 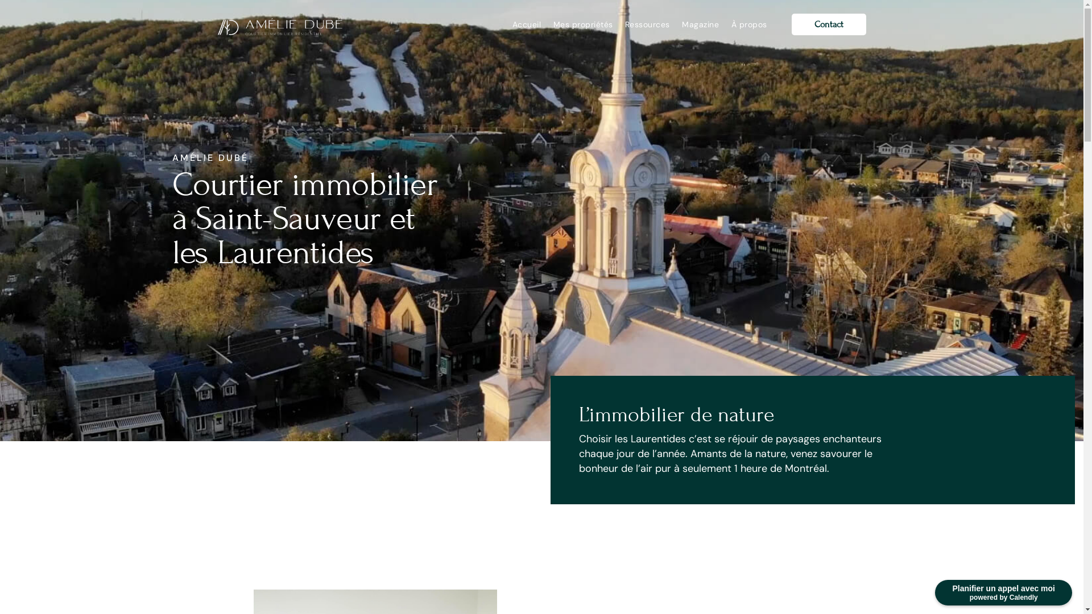 What do you see at coordinates (701, 24) in the screenshot?
I see `Magazine` at bounding box center [701, 24].